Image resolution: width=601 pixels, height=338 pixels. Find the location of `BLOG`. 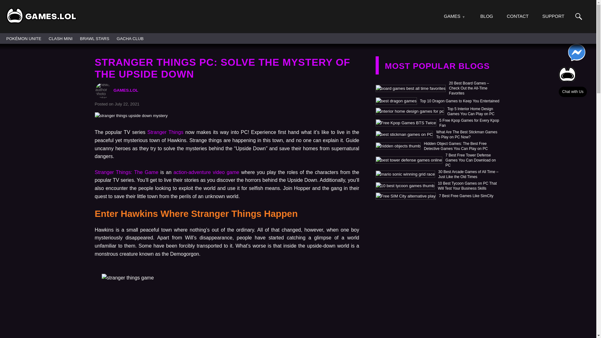

BLOG is located at coordinates (487, 16).